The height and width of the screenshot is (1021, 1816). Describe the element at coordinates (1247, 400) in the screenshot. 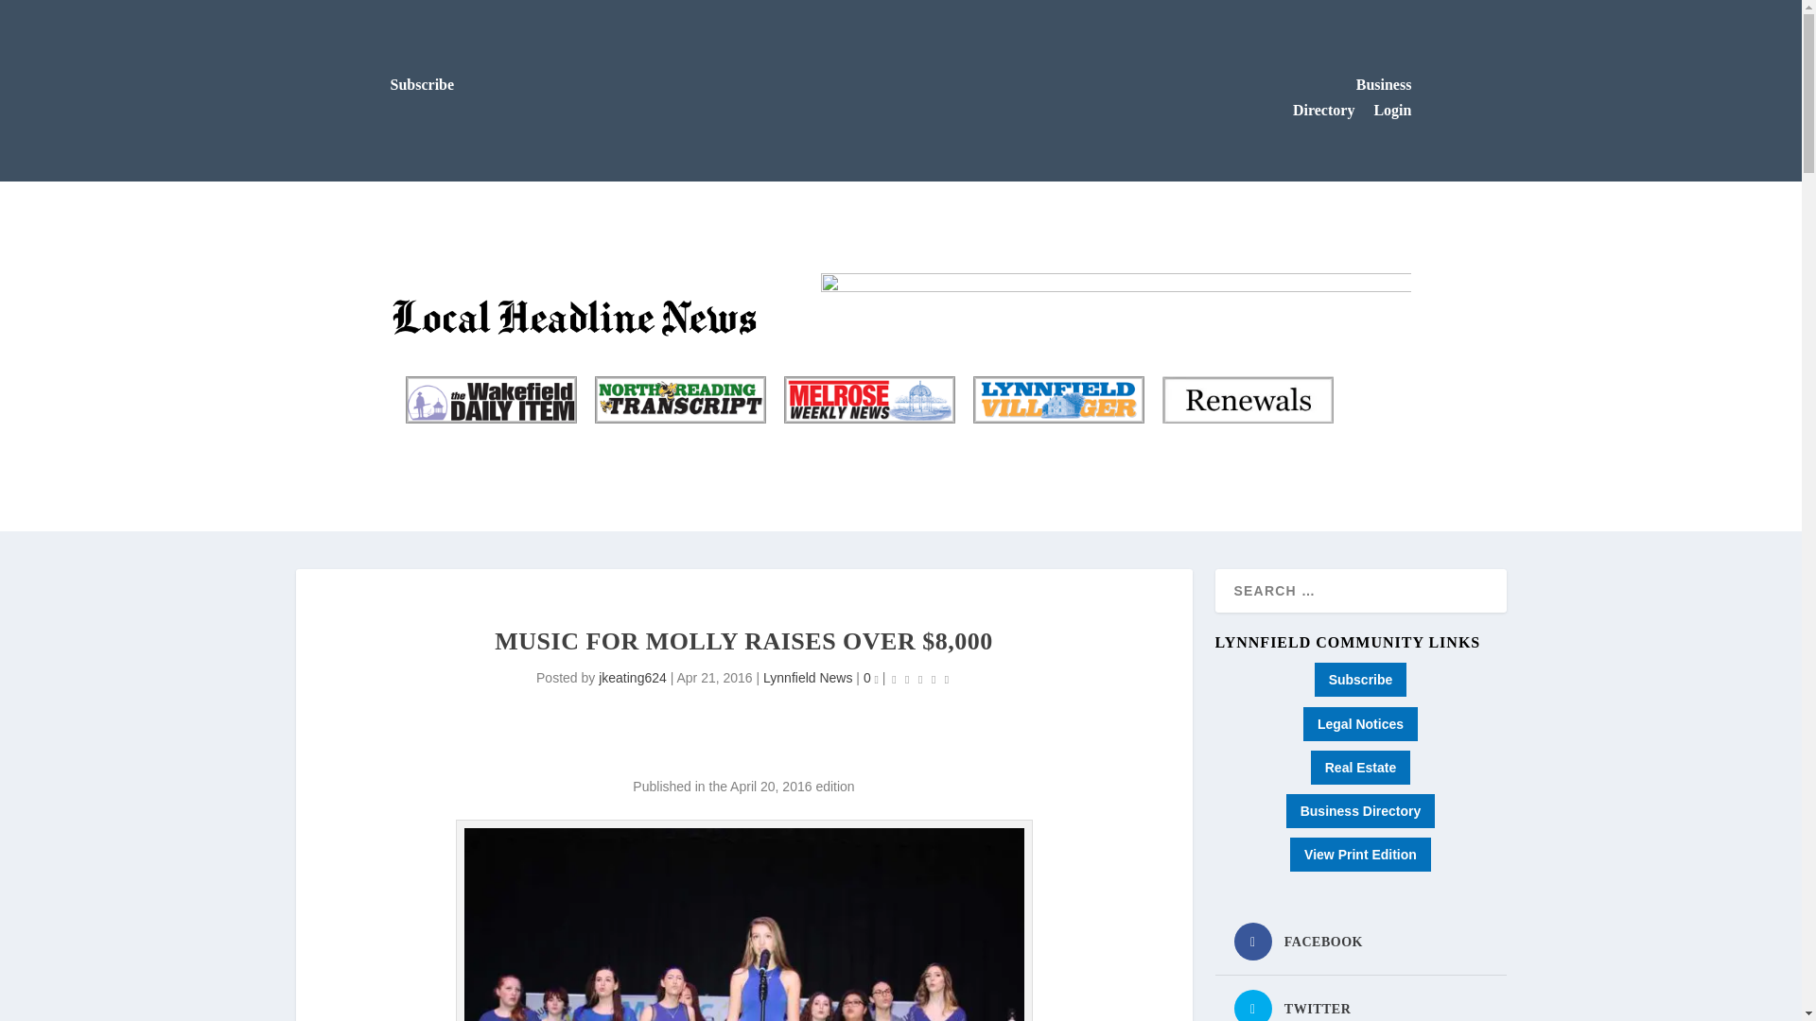

I see `Renewal` at that location.